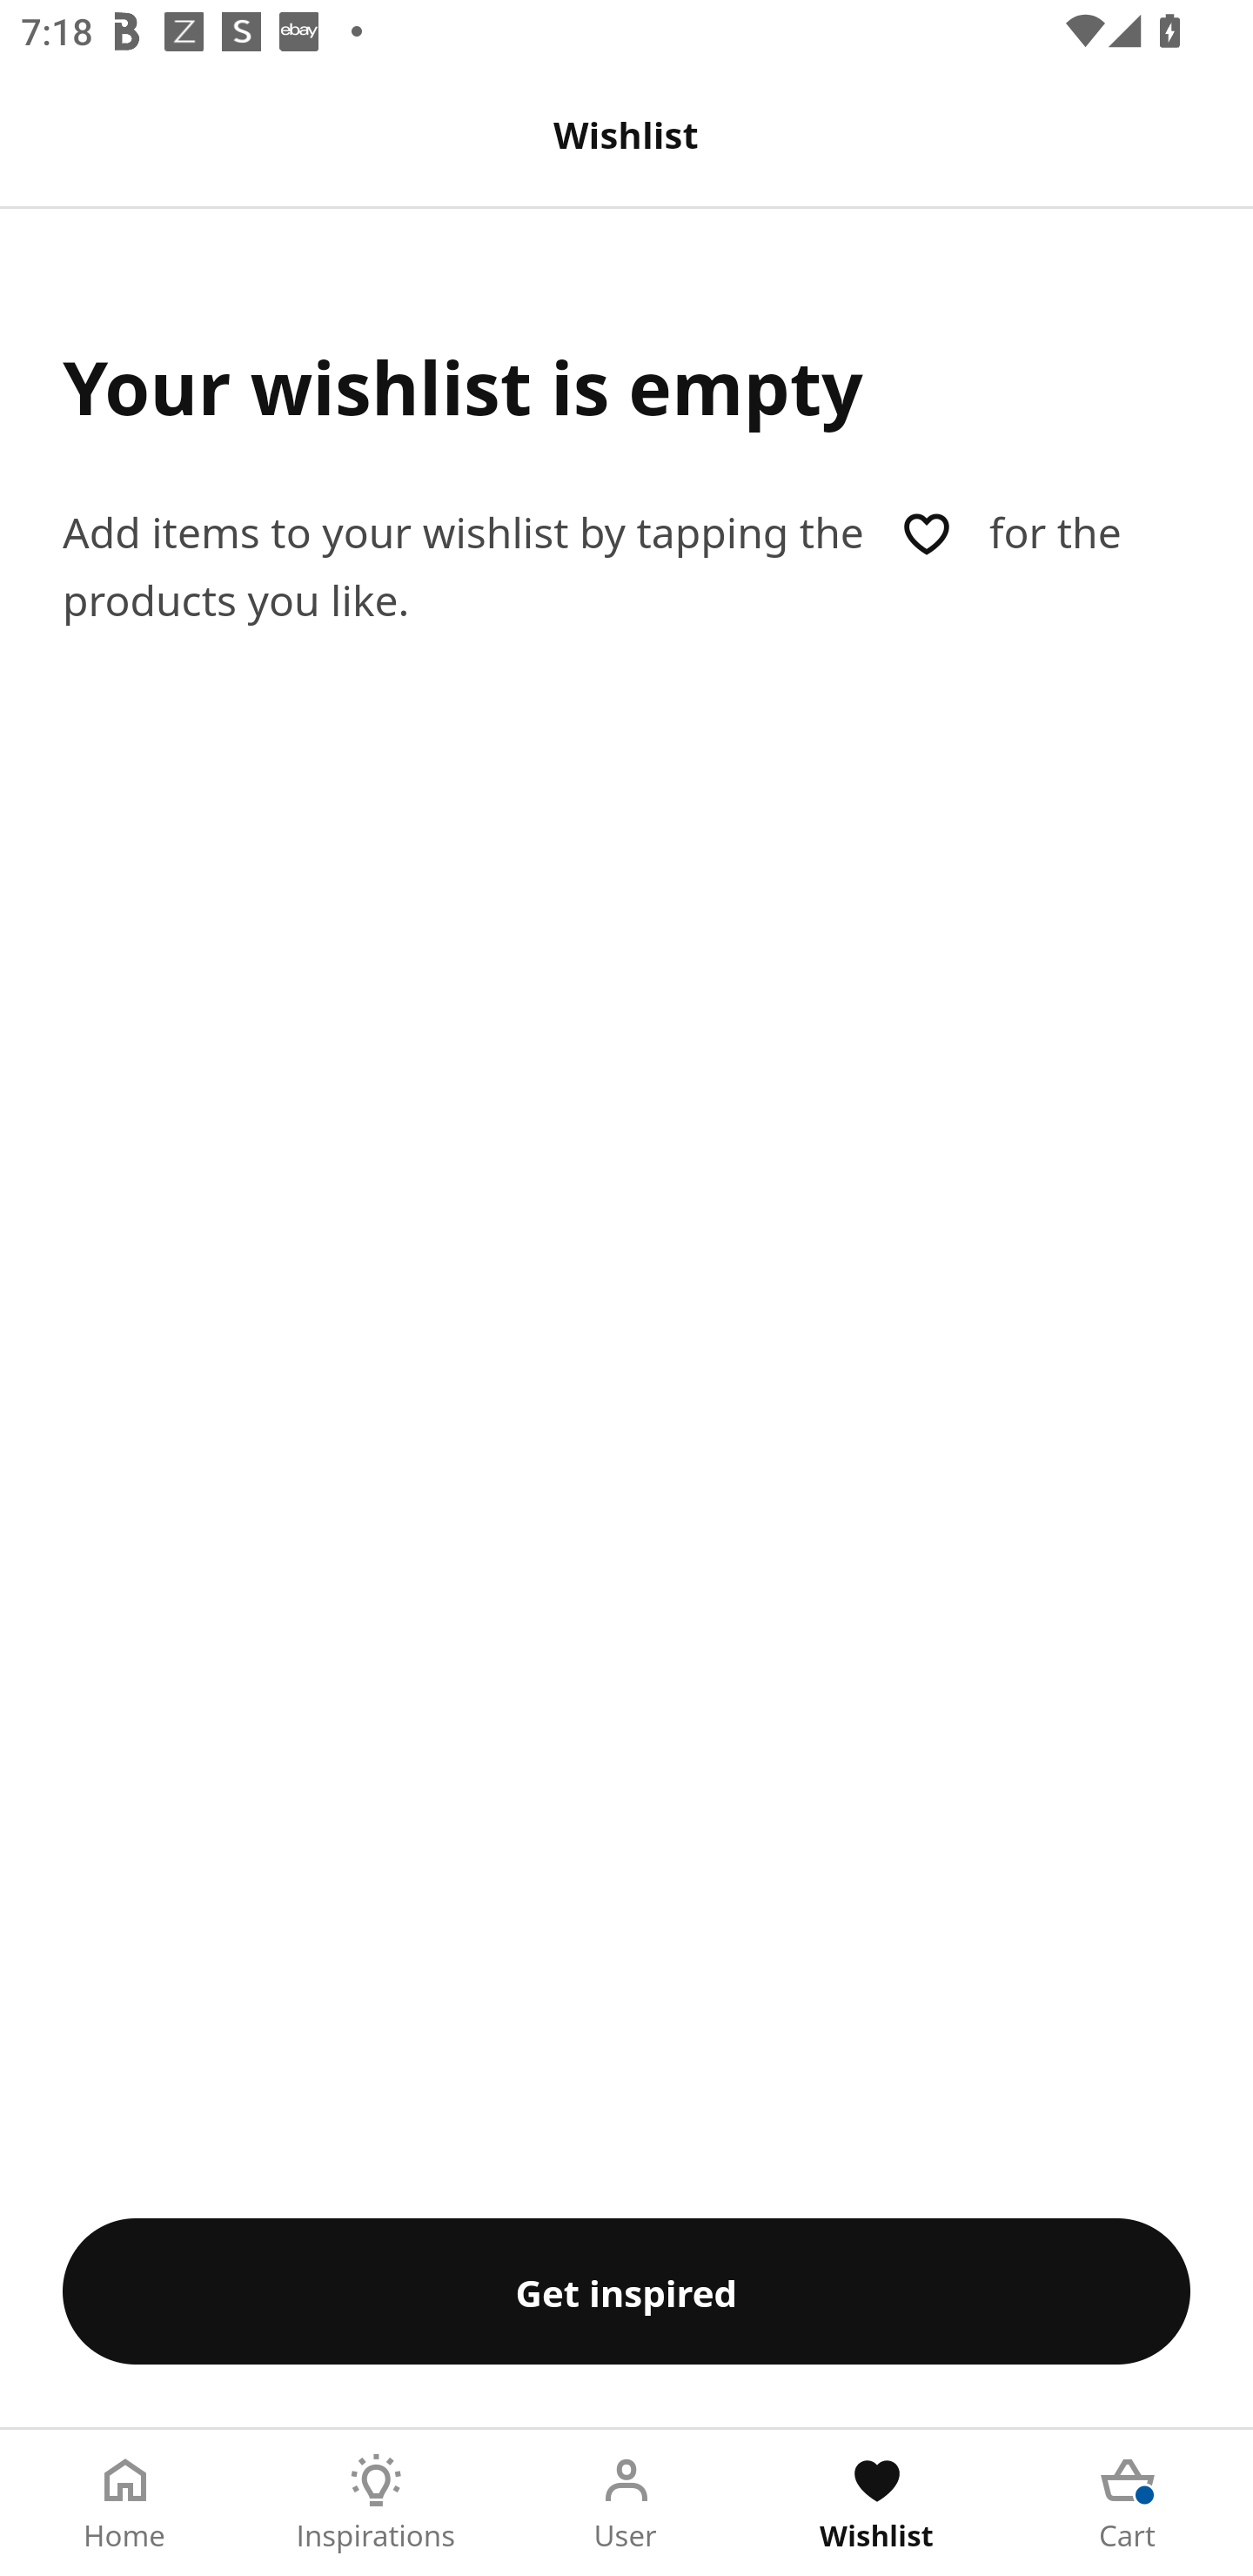 Image resolution: width=1253 pixels, height=2576 pixels. I want to click on Wishlist
Tab 4 of 5, so click(877, 2503).